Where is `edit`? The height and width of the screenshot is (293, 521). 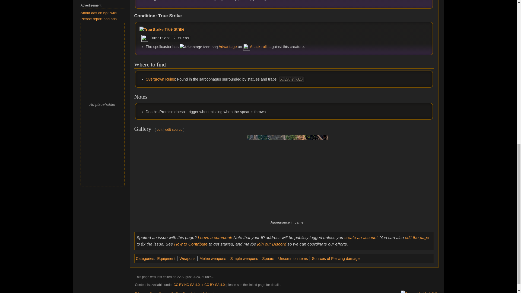 edit is located at coordinates (159, 129).